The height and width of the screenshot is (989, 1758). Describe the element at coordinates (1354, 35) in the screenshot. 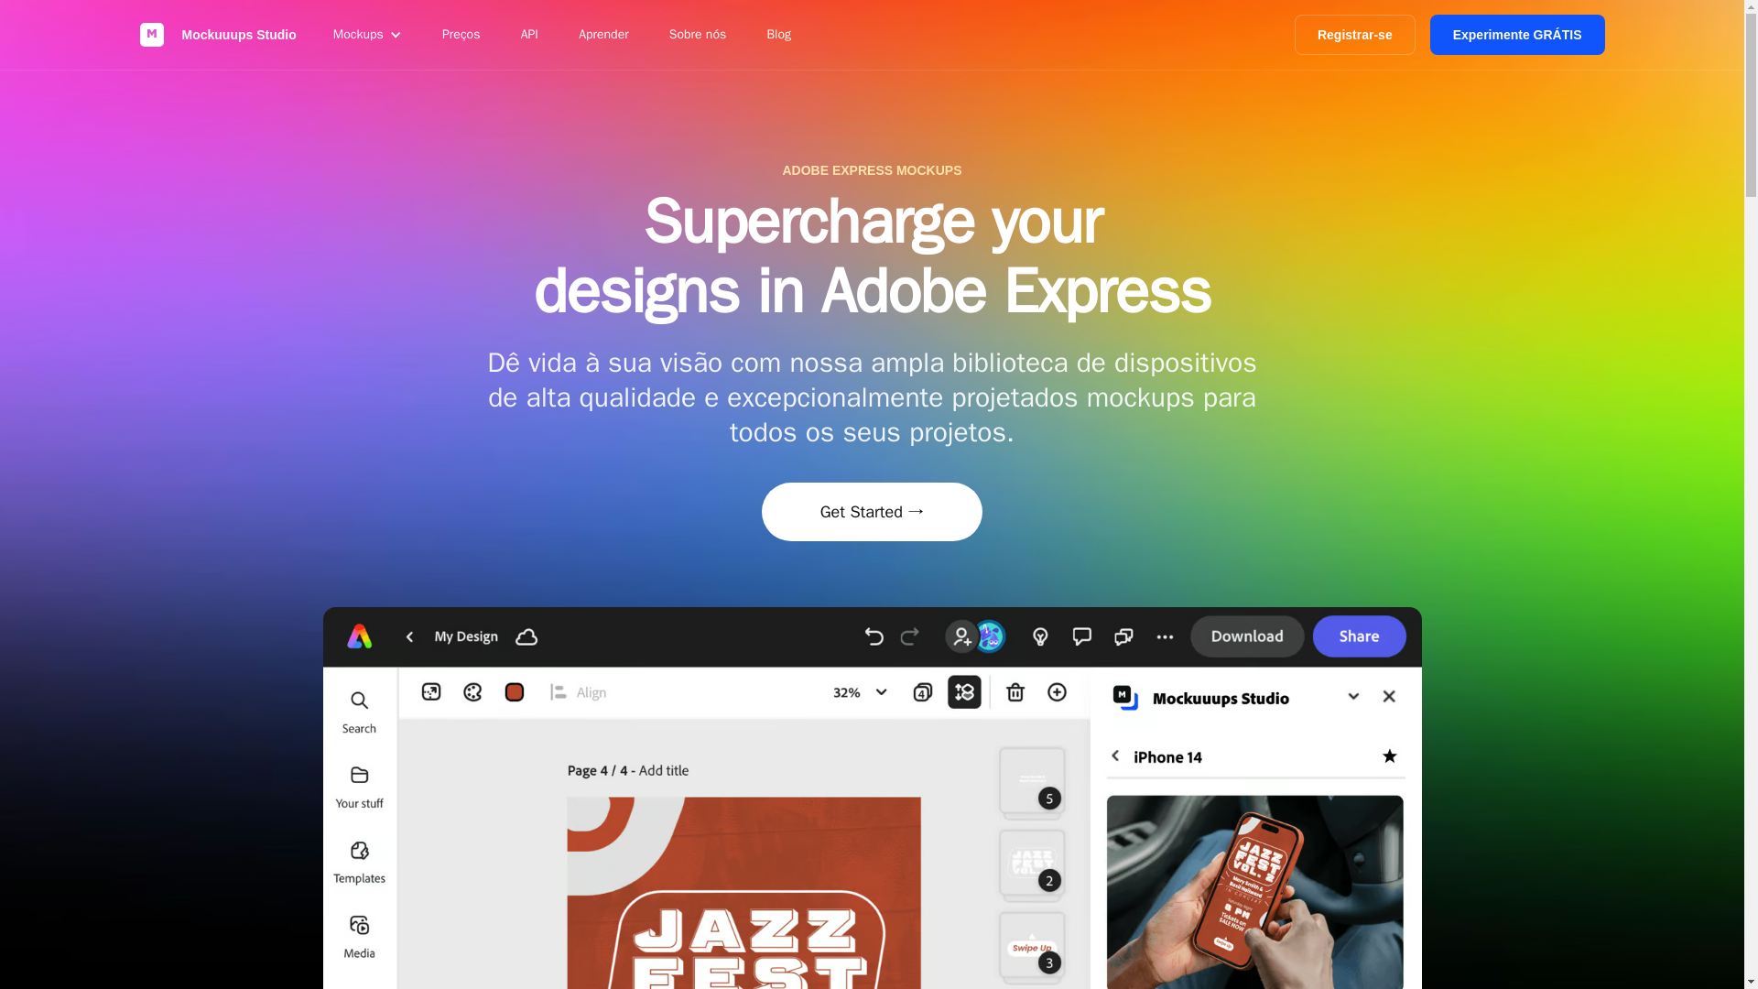

I see `Registrar-se` at that location.